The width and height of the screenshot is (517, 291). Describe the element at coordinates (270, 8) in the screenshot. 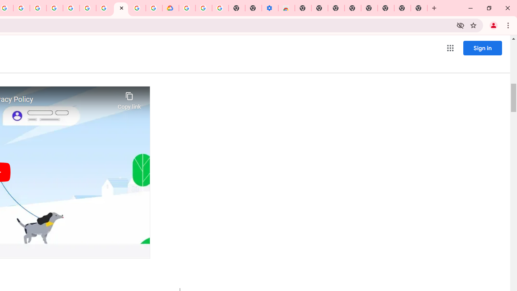

I see `Settings - Accessibility` at that location.